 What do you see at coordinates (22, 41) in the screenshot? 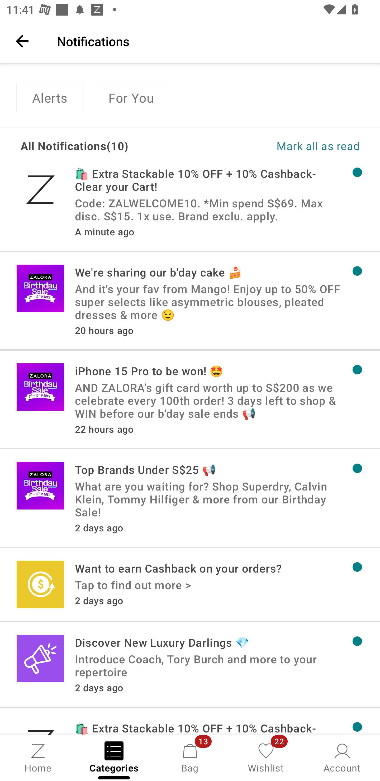
I see `Navigate up` at bounding box center [22, 41].